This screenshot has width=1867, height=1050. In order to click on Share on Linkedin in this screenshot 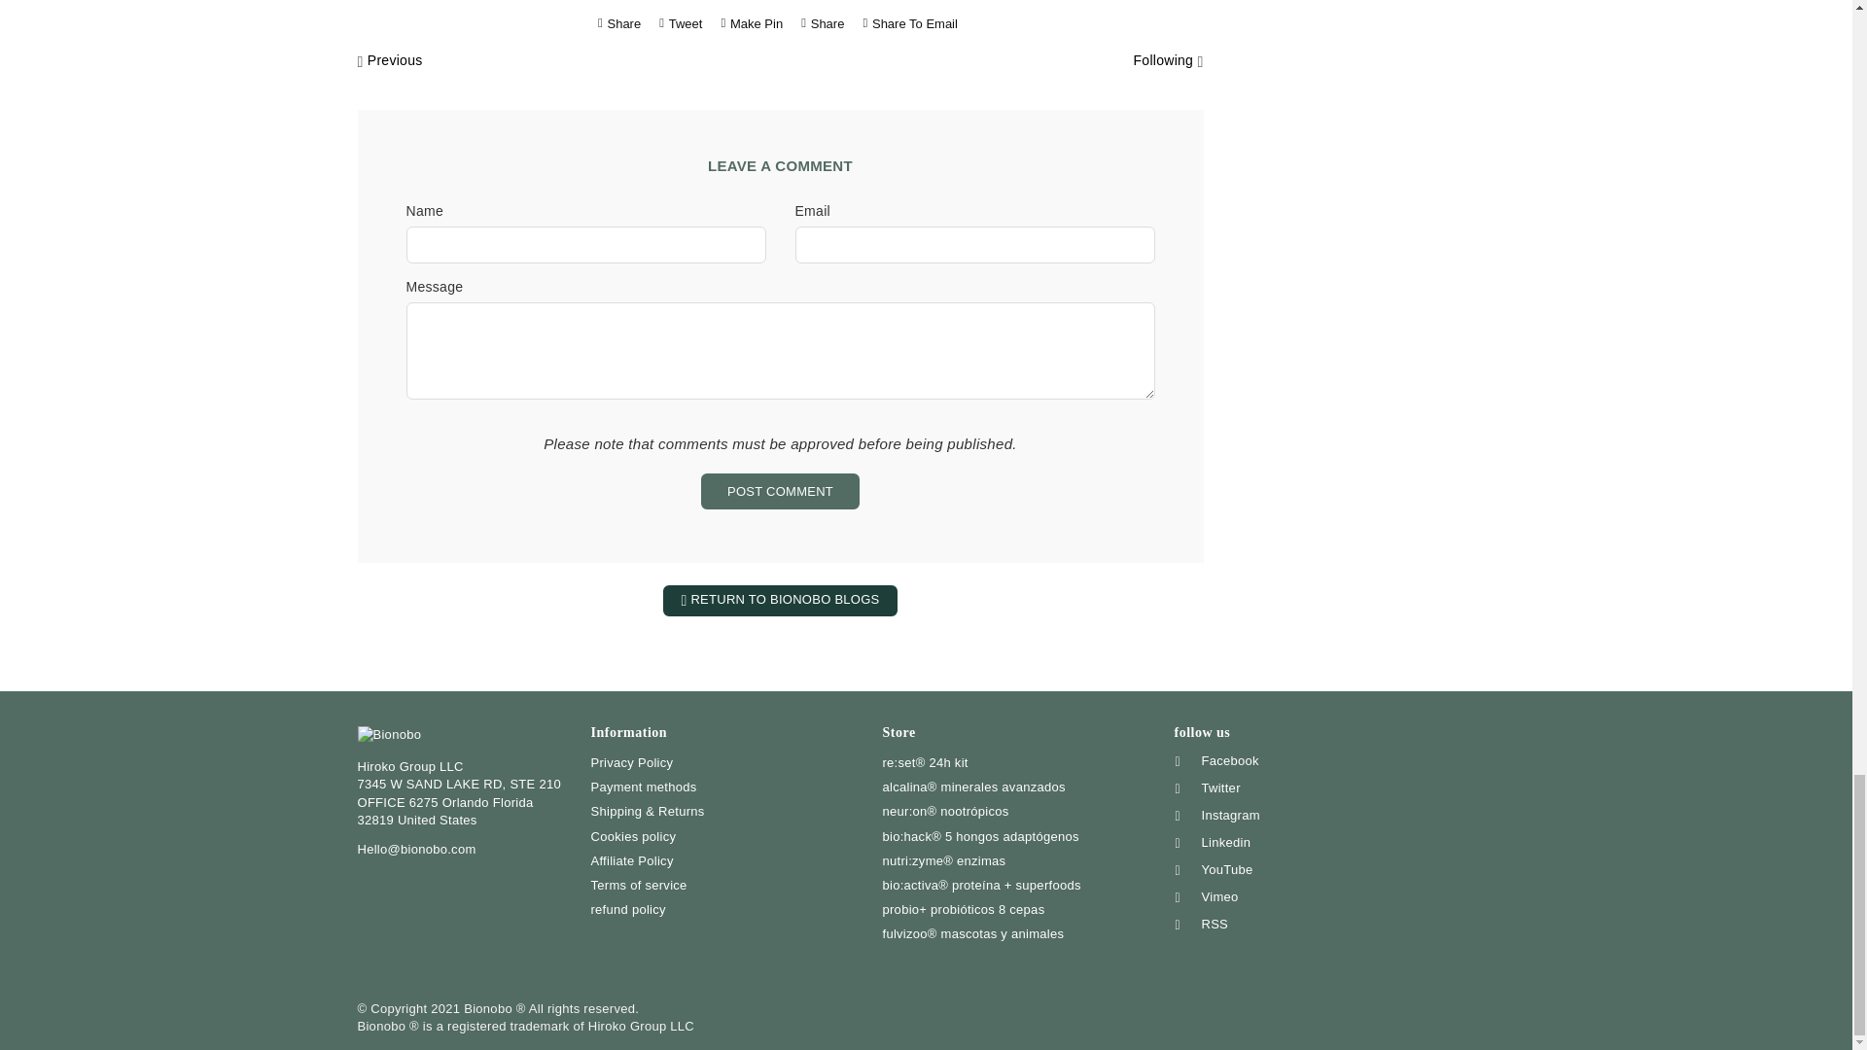, I will do `click(823, 23)`.